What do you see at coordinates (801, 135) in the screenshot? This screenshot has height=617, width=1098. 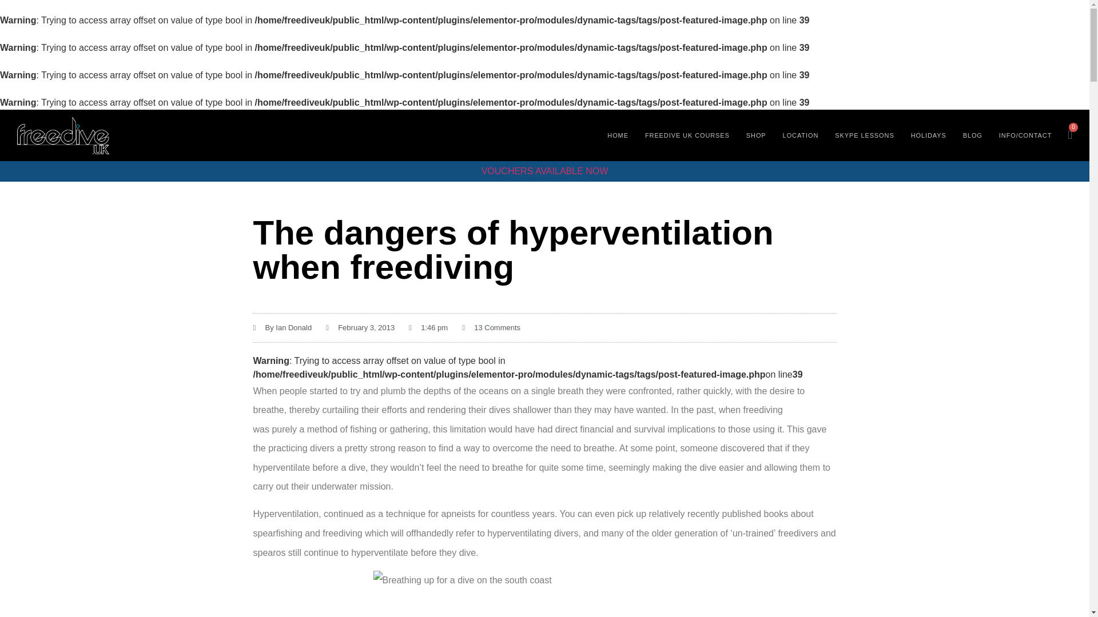 I see `LOCATION` at bounding box center [801, 135].